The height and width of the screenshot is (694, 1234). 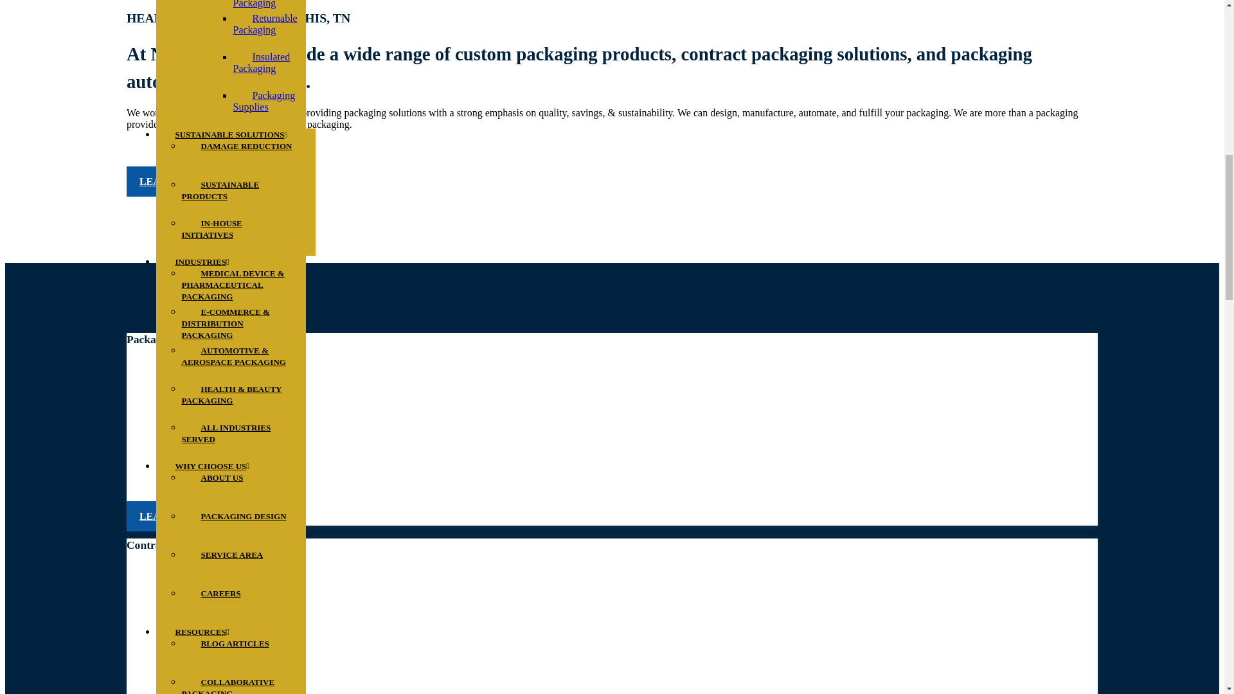 I want to click on Packaging Supplies, so click(x=264, y=101).